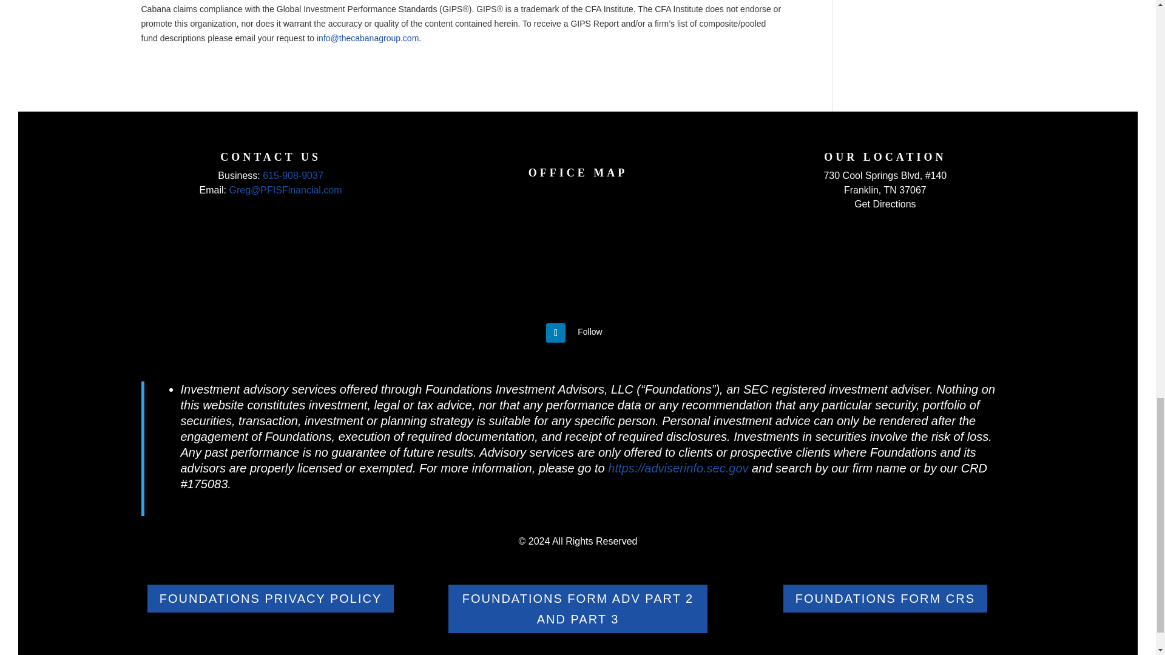  I want to click on Follow, so click(590, 331).